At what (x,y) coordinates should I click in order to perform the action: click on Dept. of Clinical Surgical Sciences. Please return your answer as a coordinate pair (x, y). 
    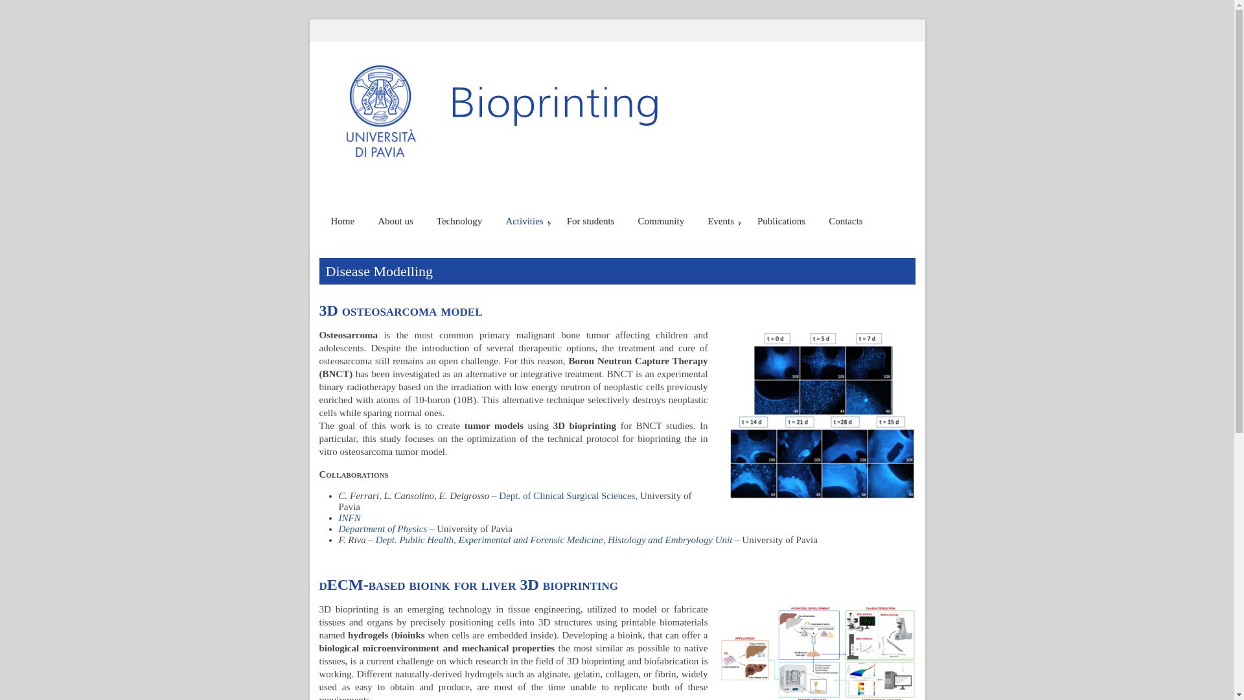
    Looking at the image, I should click on (566, 496).